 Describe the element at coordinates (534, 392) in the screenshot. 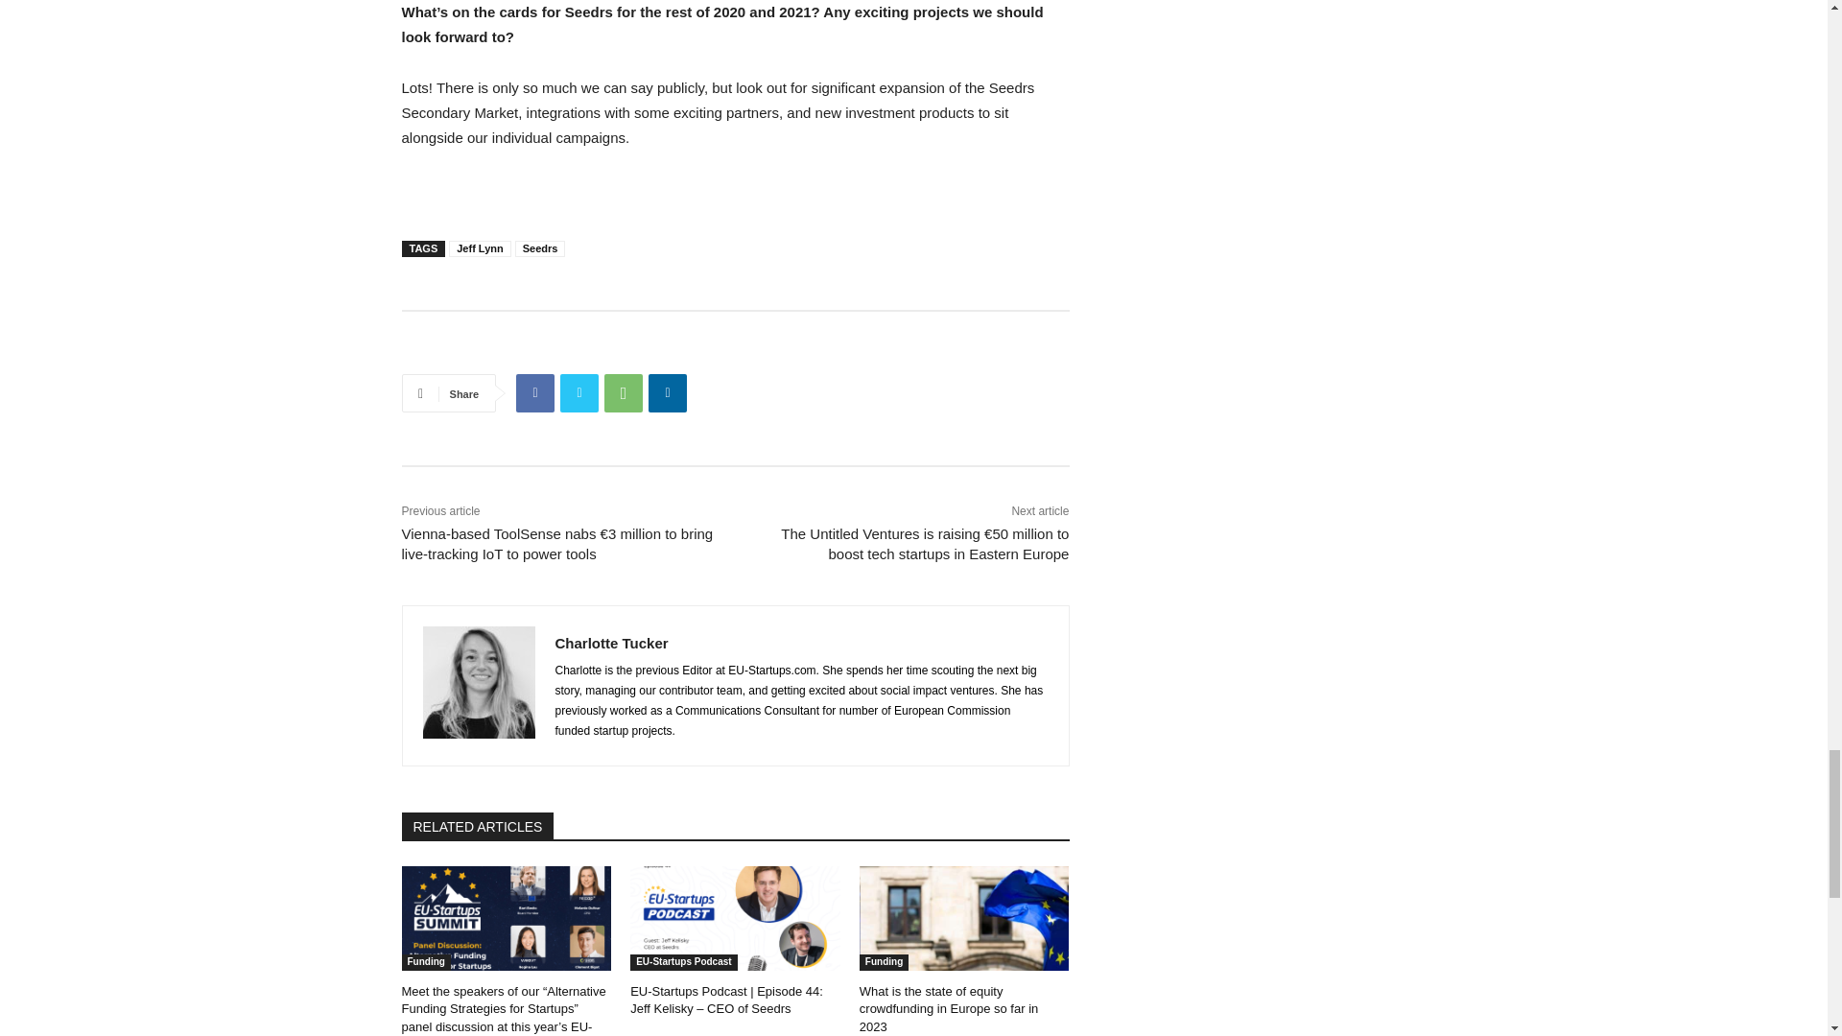

I see `Facebook` at that location.